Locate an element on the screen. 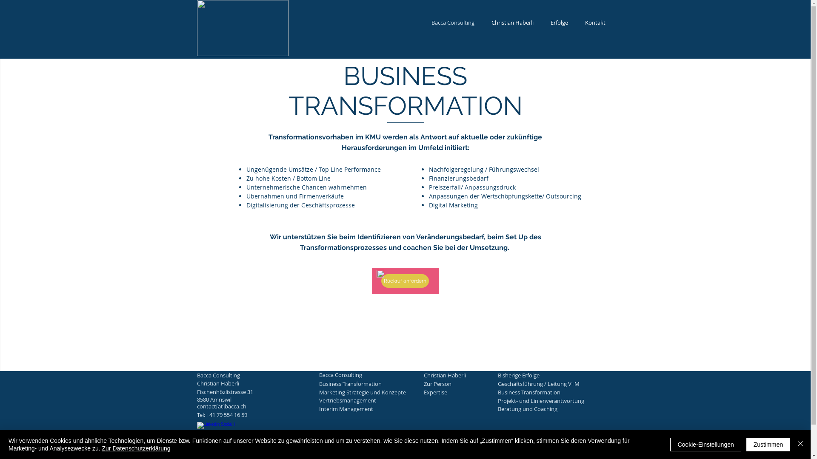 This screenshot has width=817, height=459. Cookie-Einstellungen is located at coordinates (706, 445).